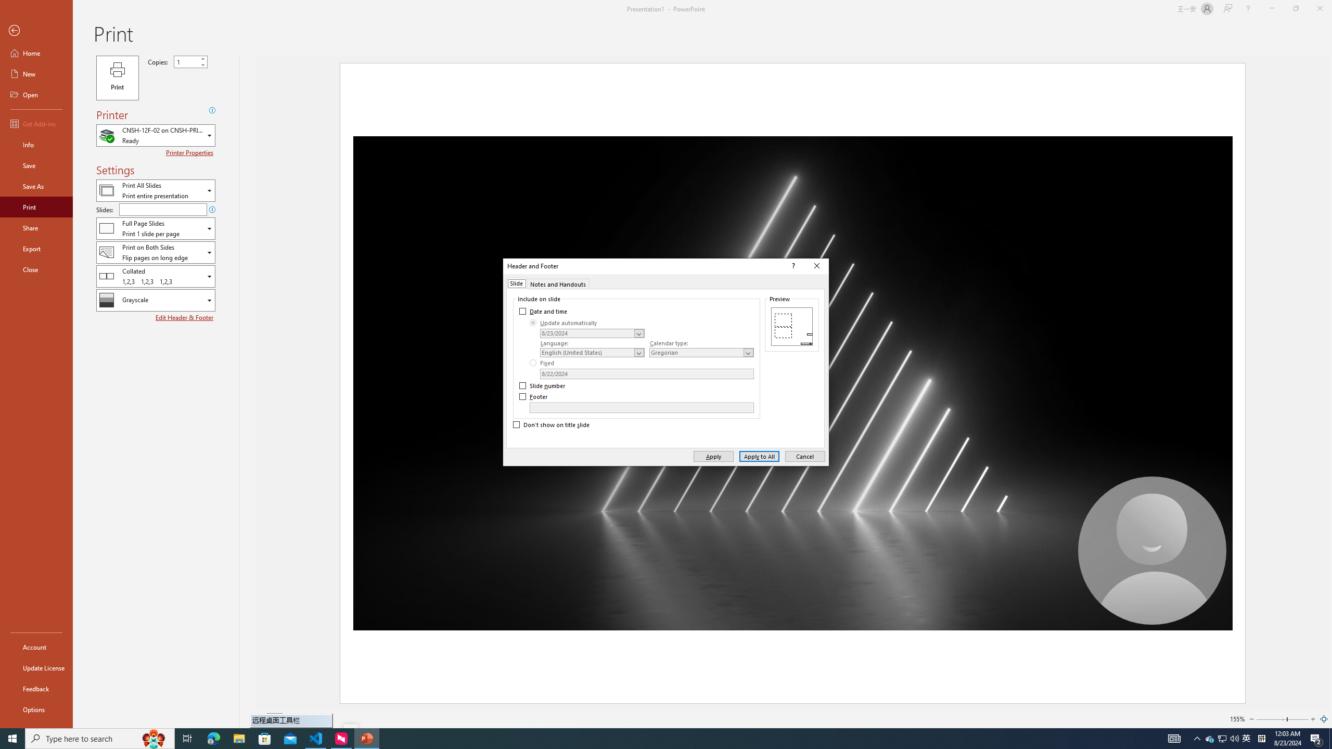 The height and width of the screenshot is (749, 1332). I want to click on Running applications, so click(641, 739).